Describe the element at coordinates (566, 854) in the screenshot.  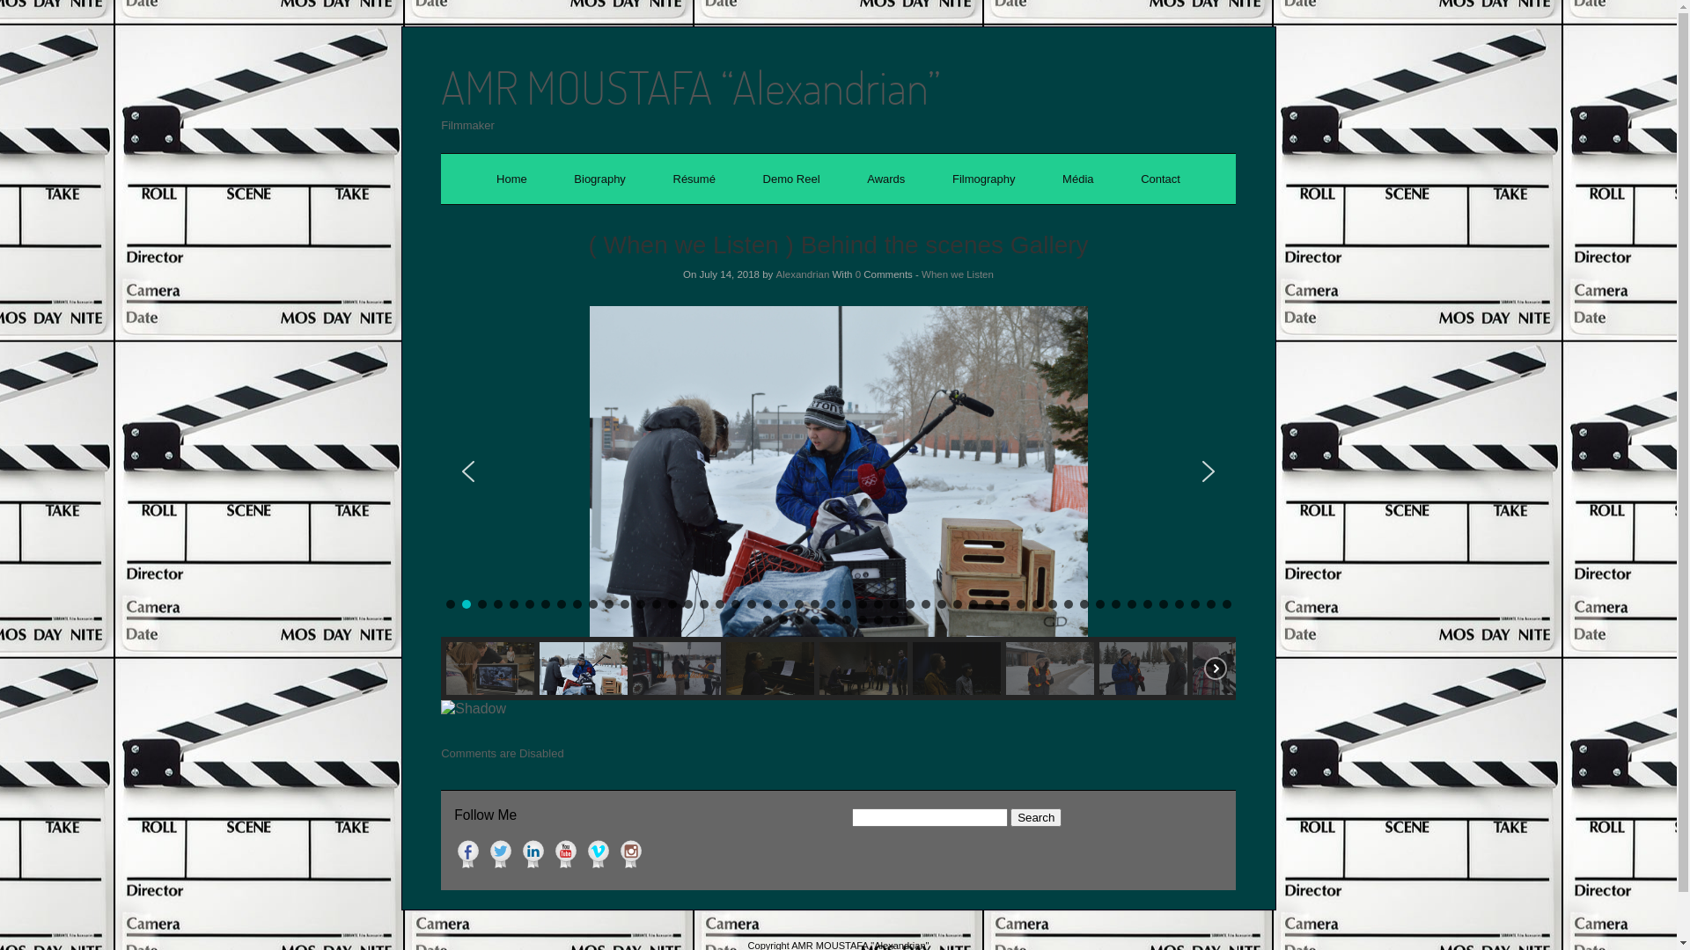
I see `Find us on YouTube` at that location.